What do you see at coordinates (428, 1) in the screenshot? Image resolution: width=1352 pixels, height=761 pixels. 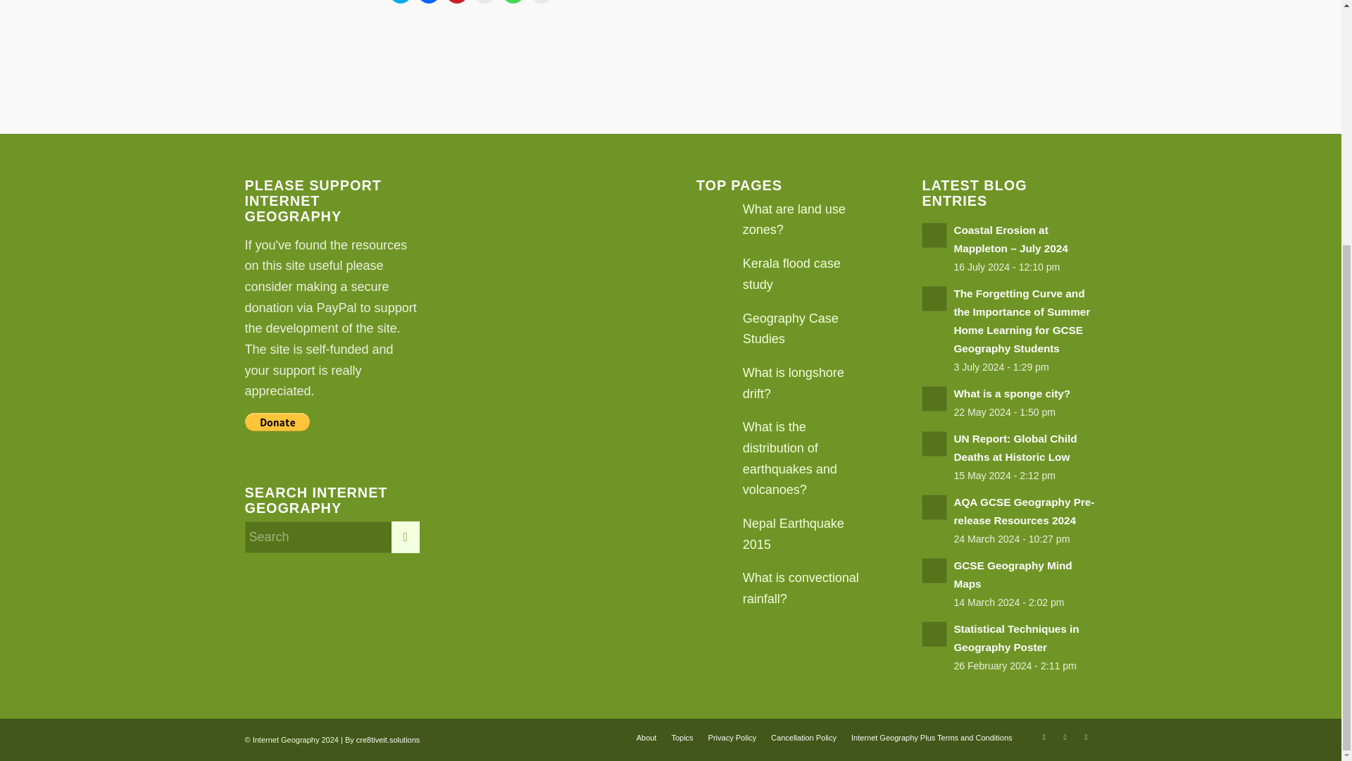 I see `Click to share on Facebook` at bounding box center [428, 1].